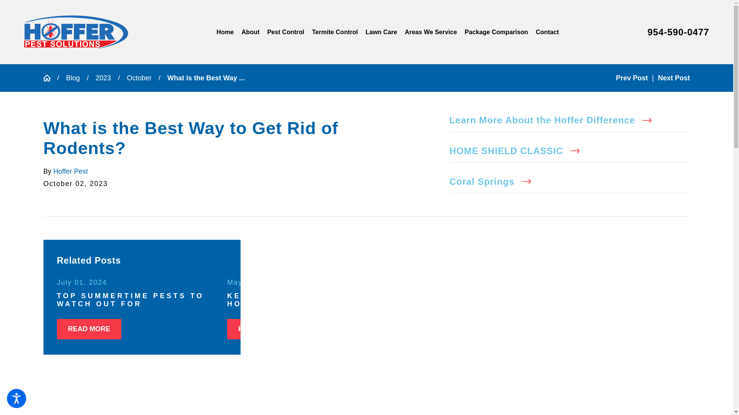 The image size is (739, 415). Describe the element at coordinates (16, 398) in the screenshot. I see `Open the accessibility options menu` at that location.